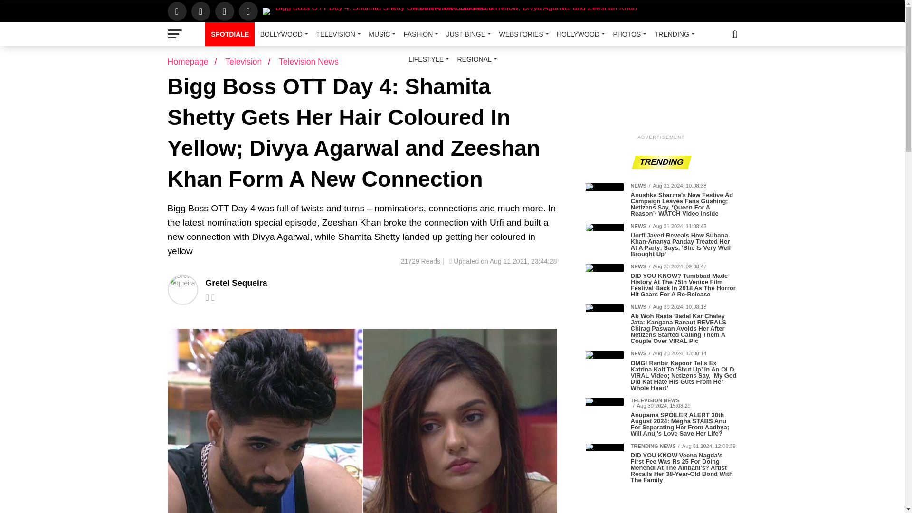 The image size is (912, 513). What do you see at coordinates (475, 59) in the screenshot?
I see `REGIONAL` at bounding box center [475, 59].